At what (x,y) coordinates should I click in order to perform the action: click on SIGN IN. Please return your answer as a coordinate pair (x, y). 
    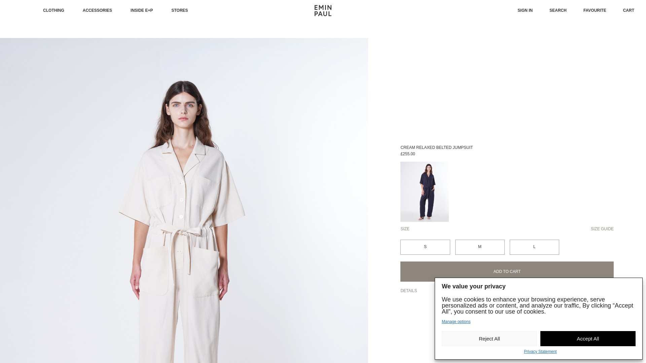
    Looking at the image, I should click on (526, 10).